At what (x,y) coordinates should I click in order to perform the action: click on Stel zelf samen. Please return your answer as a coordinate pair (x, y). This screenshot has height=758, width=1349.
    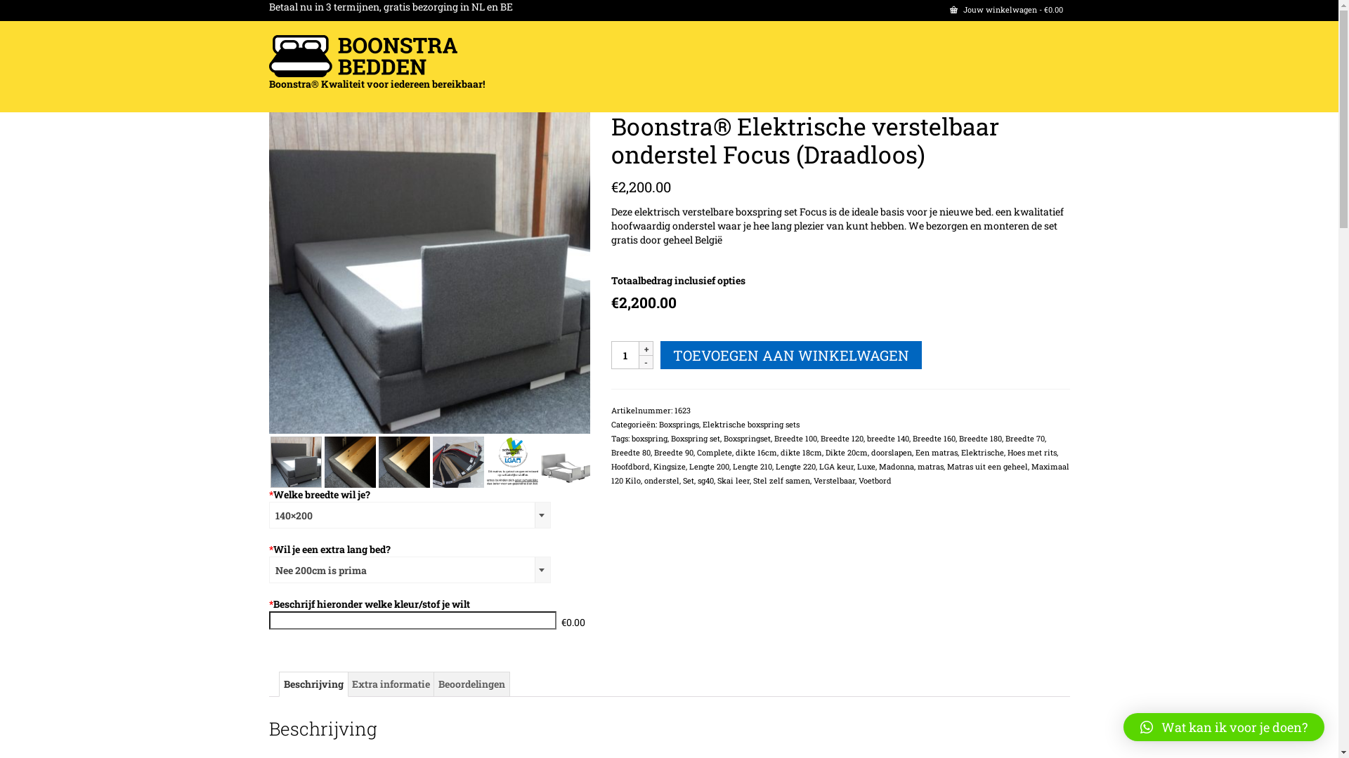
    Looking at the image, I should click on (781, 480).